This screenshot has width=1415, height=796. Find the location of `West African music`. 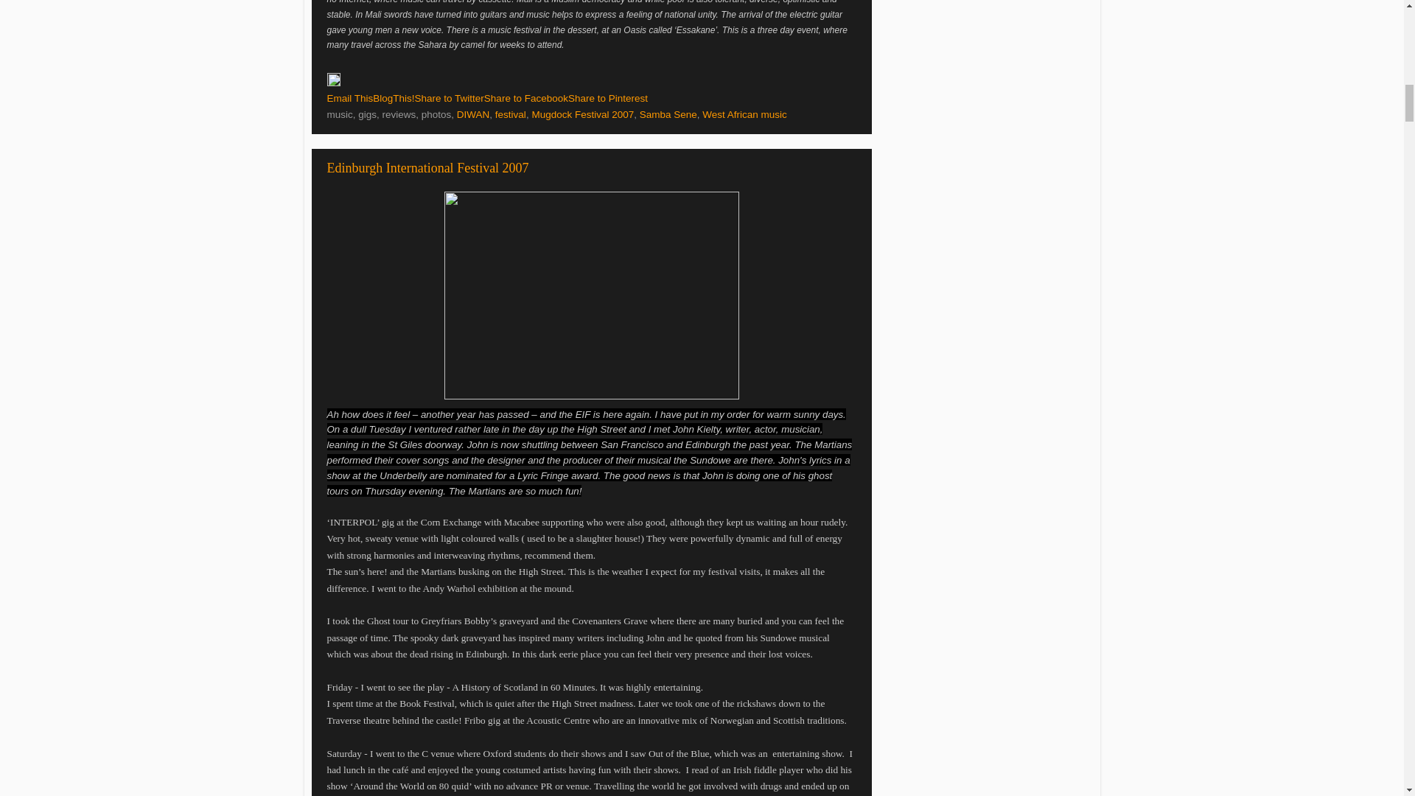

West African music is located at coordinates (744, 114).